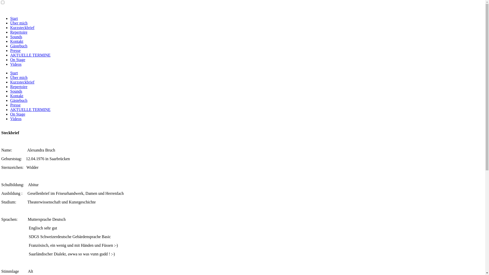 The image size is (489, 275). Describe the element at coordinates (16, 64) in the screenshot. I see `Videos` at that location.